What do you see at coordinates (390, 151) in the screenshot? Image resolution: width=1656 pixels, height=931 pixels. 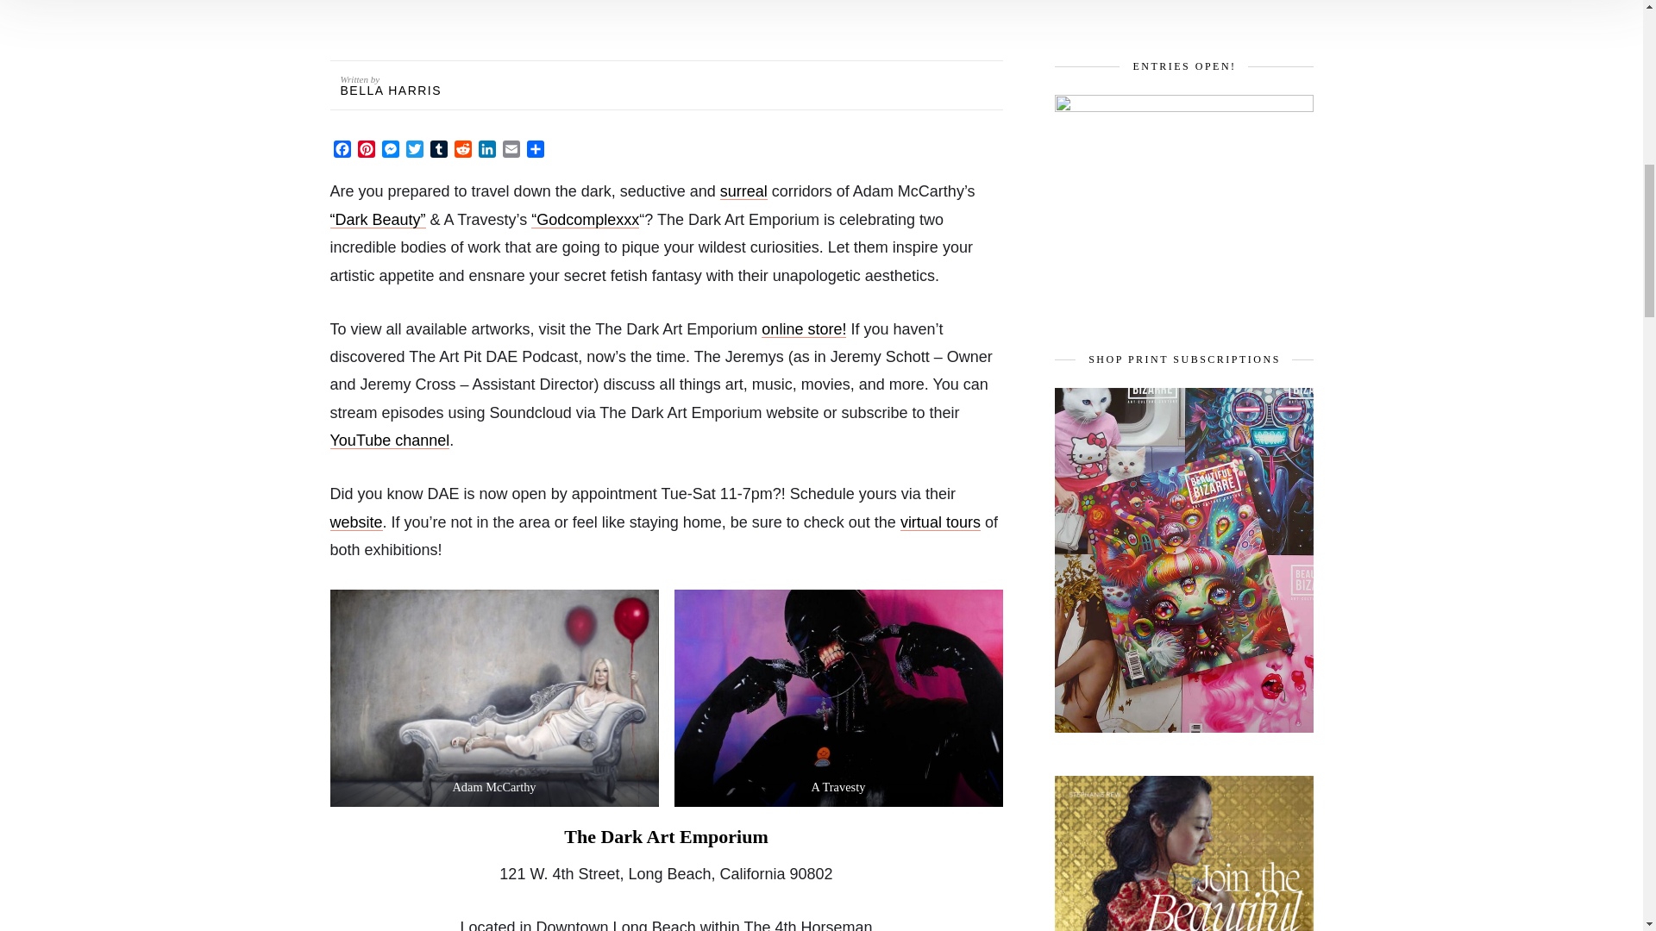 I see `Messenger` at bounding box center [390, 151].